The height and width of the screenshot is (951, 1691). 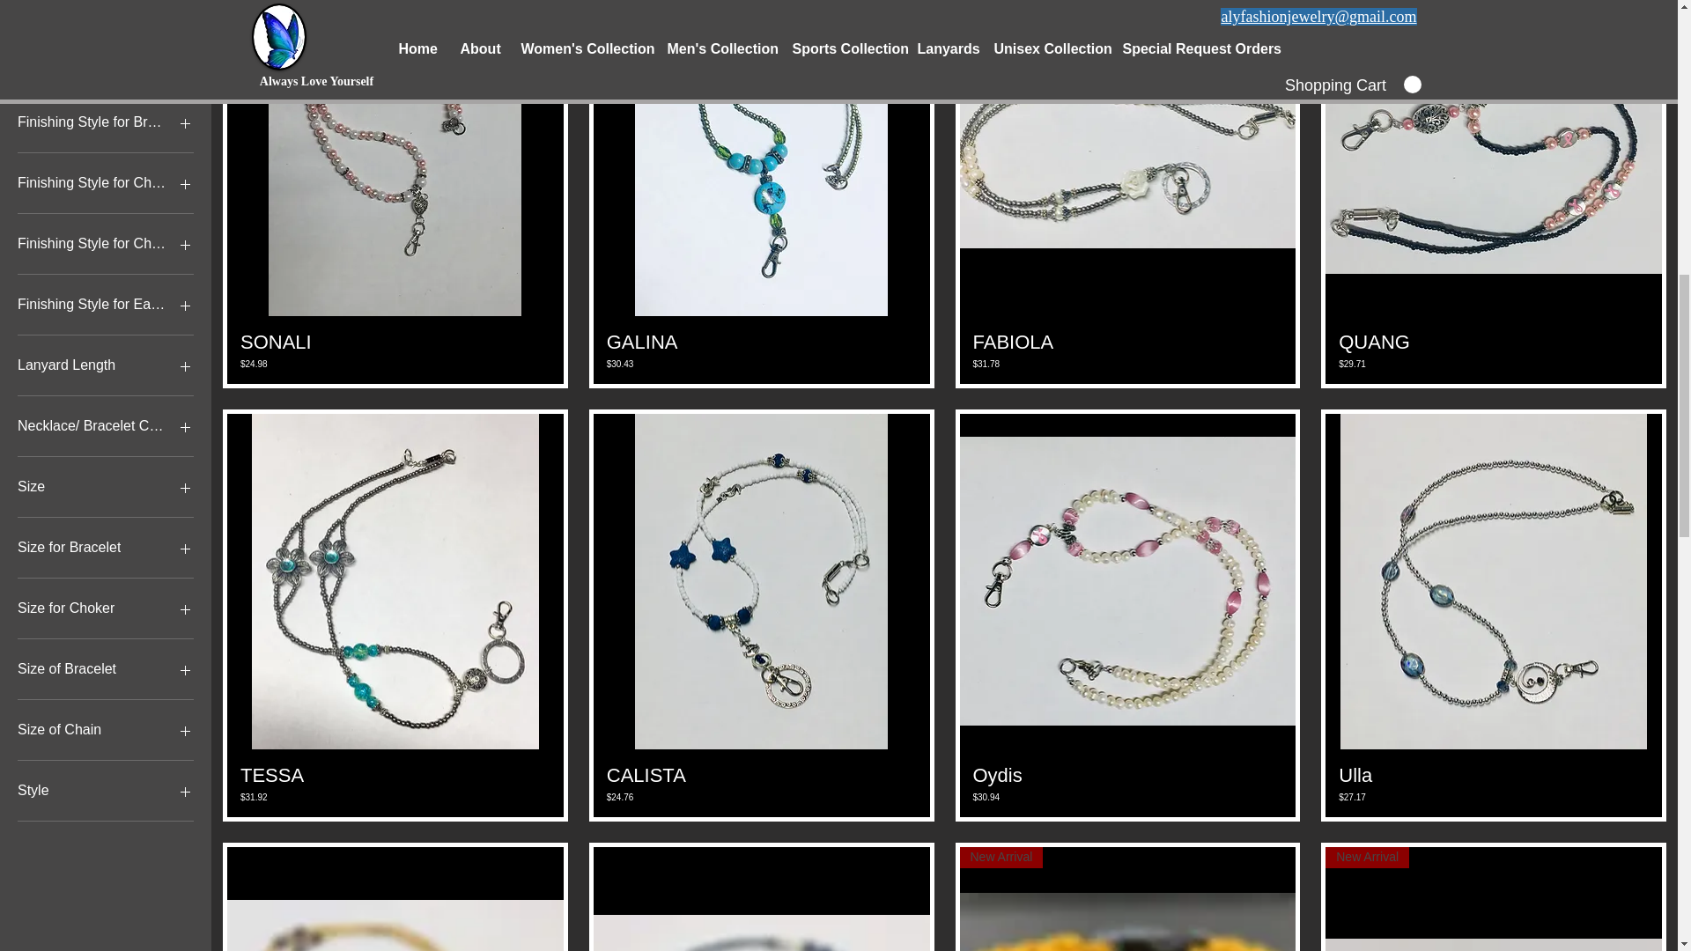 What do you see at coordinates (106, 548) in the screenshot?
I see `Size for Bracelet` at bounding box center [106, 548].